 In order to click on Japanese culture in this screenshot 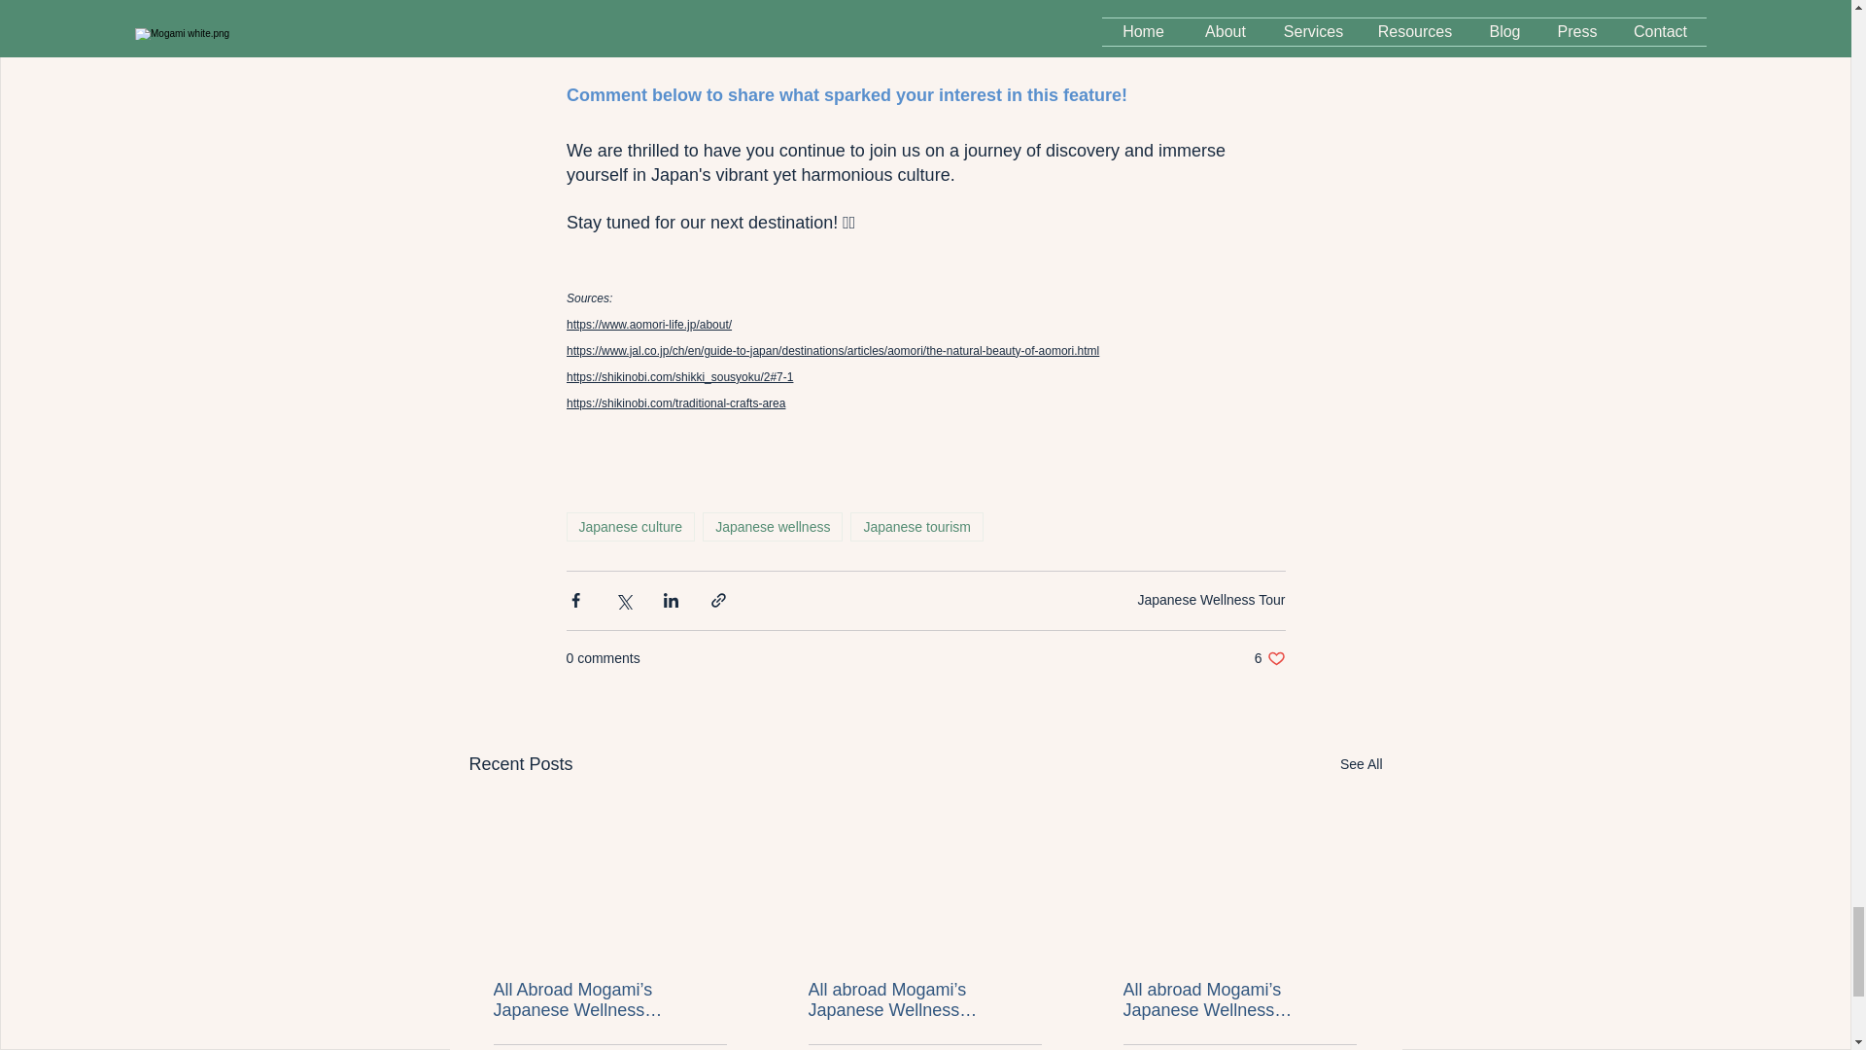, I will do `click(630, 527)`.